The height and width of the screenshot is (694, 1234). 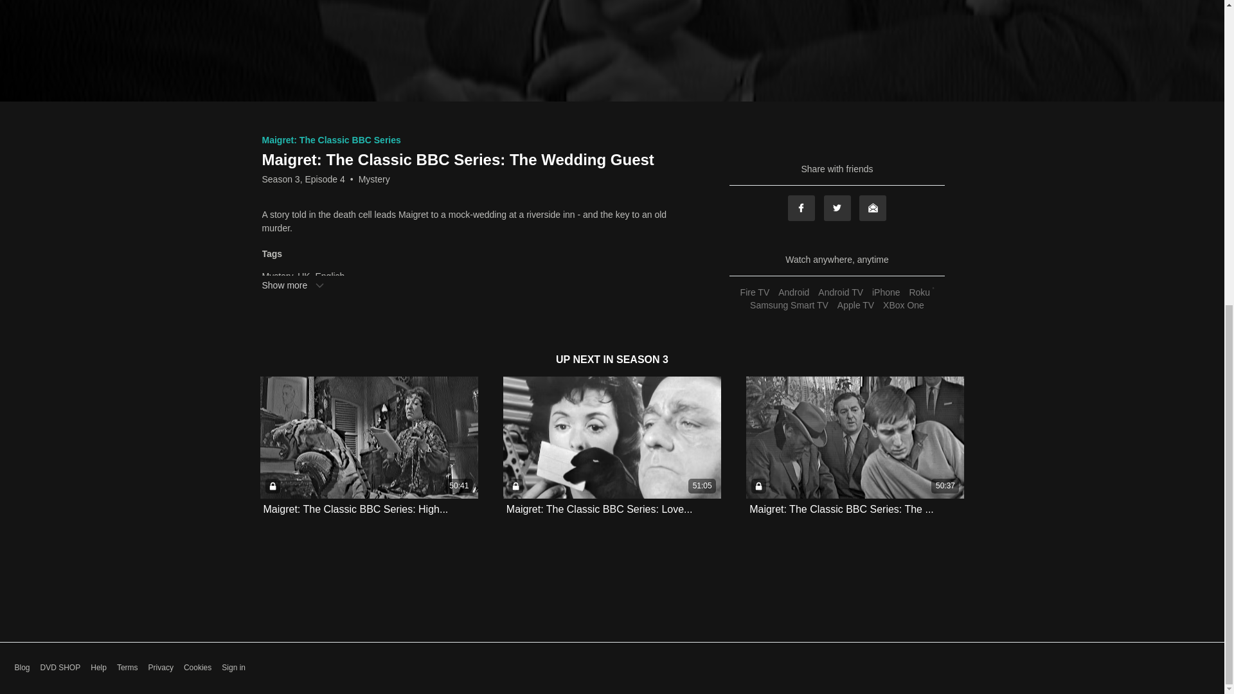 What do you see at coordinates (329, 276) in the screenshot?
I see `English` at bounding box center [329, 276].